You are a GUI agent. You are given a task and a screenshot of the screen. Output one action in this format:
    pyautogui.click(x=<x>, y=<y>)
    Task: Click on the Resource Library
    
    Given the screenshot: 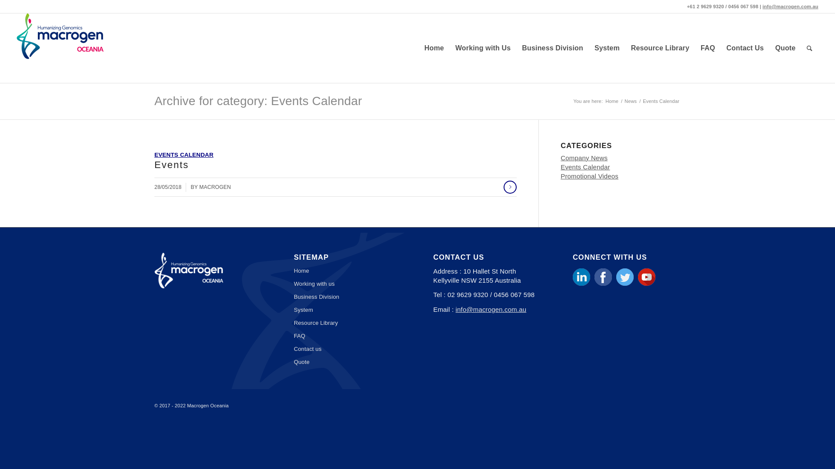 What is the action you would take?
    pyautogui.click(x=348, y=323)
    